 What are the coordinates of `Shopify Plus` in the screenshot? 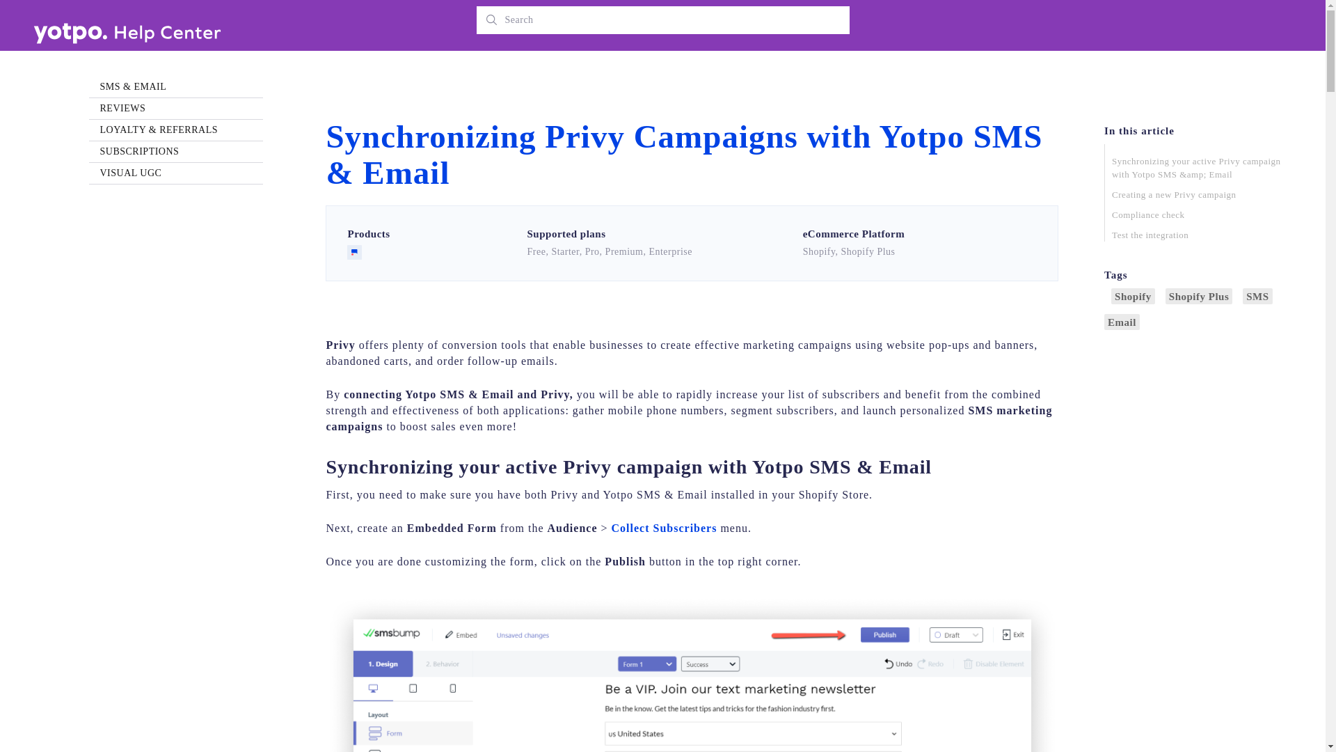 It's located at (1198, 296).